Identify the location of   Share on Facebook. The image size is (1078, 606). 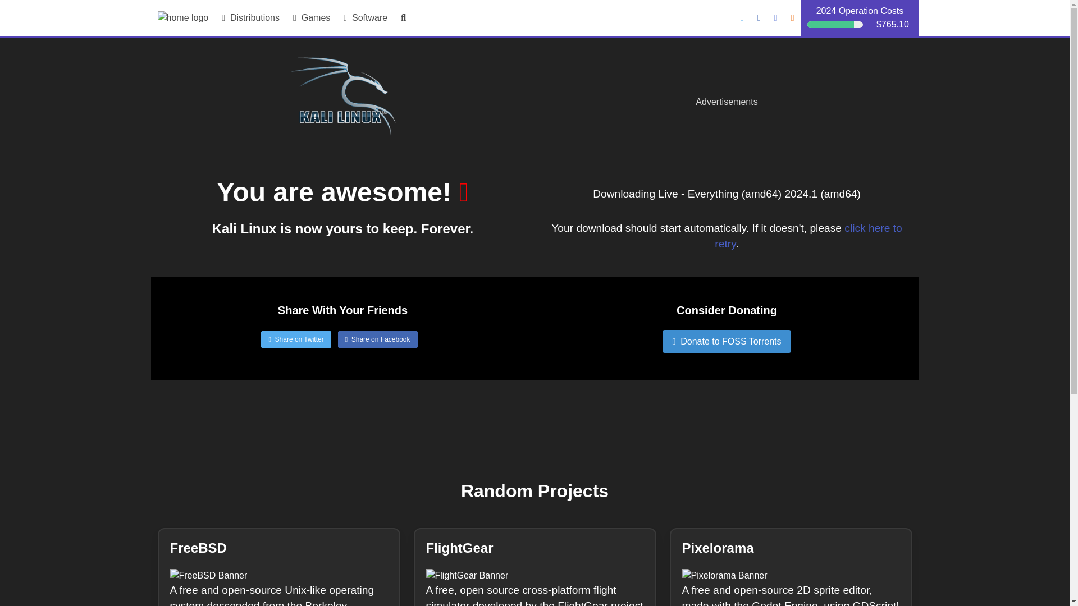
(378, 341).